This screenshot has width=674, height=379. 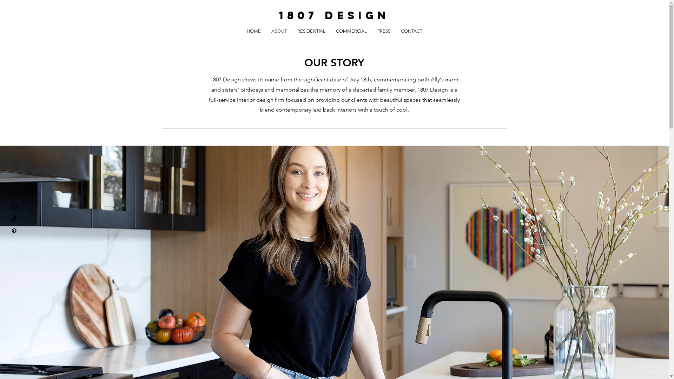 What do you see at coordinates (351, 31) in the screenshot?
I see `COMMERCIAL` at bounding box center [351, 31].